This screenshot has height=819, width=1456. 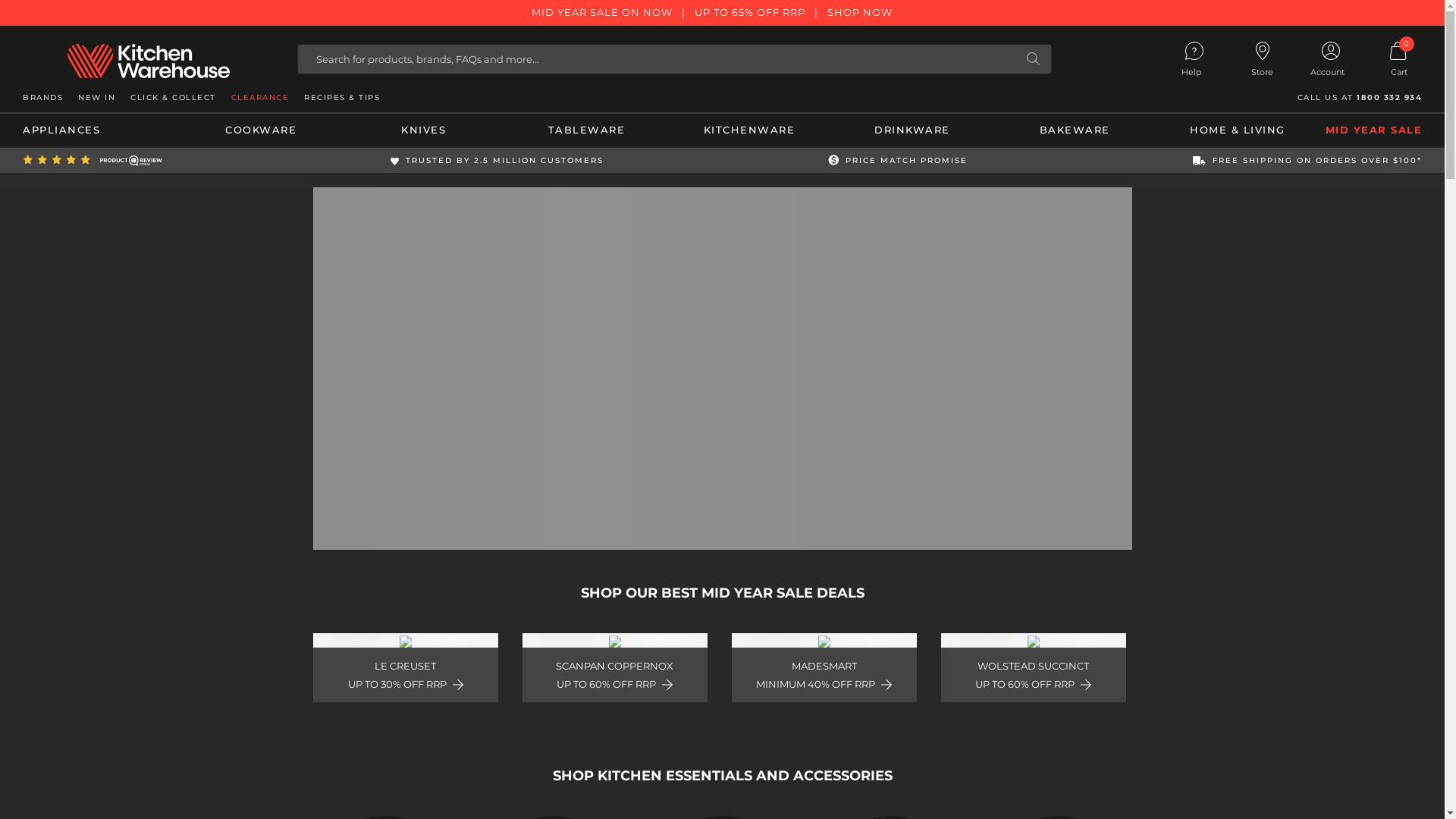 I want to click on MID YEAR SALE ON NOW | UP TO 65% OFF RRP | SHOP NOW  , so click(x=722, y=13).